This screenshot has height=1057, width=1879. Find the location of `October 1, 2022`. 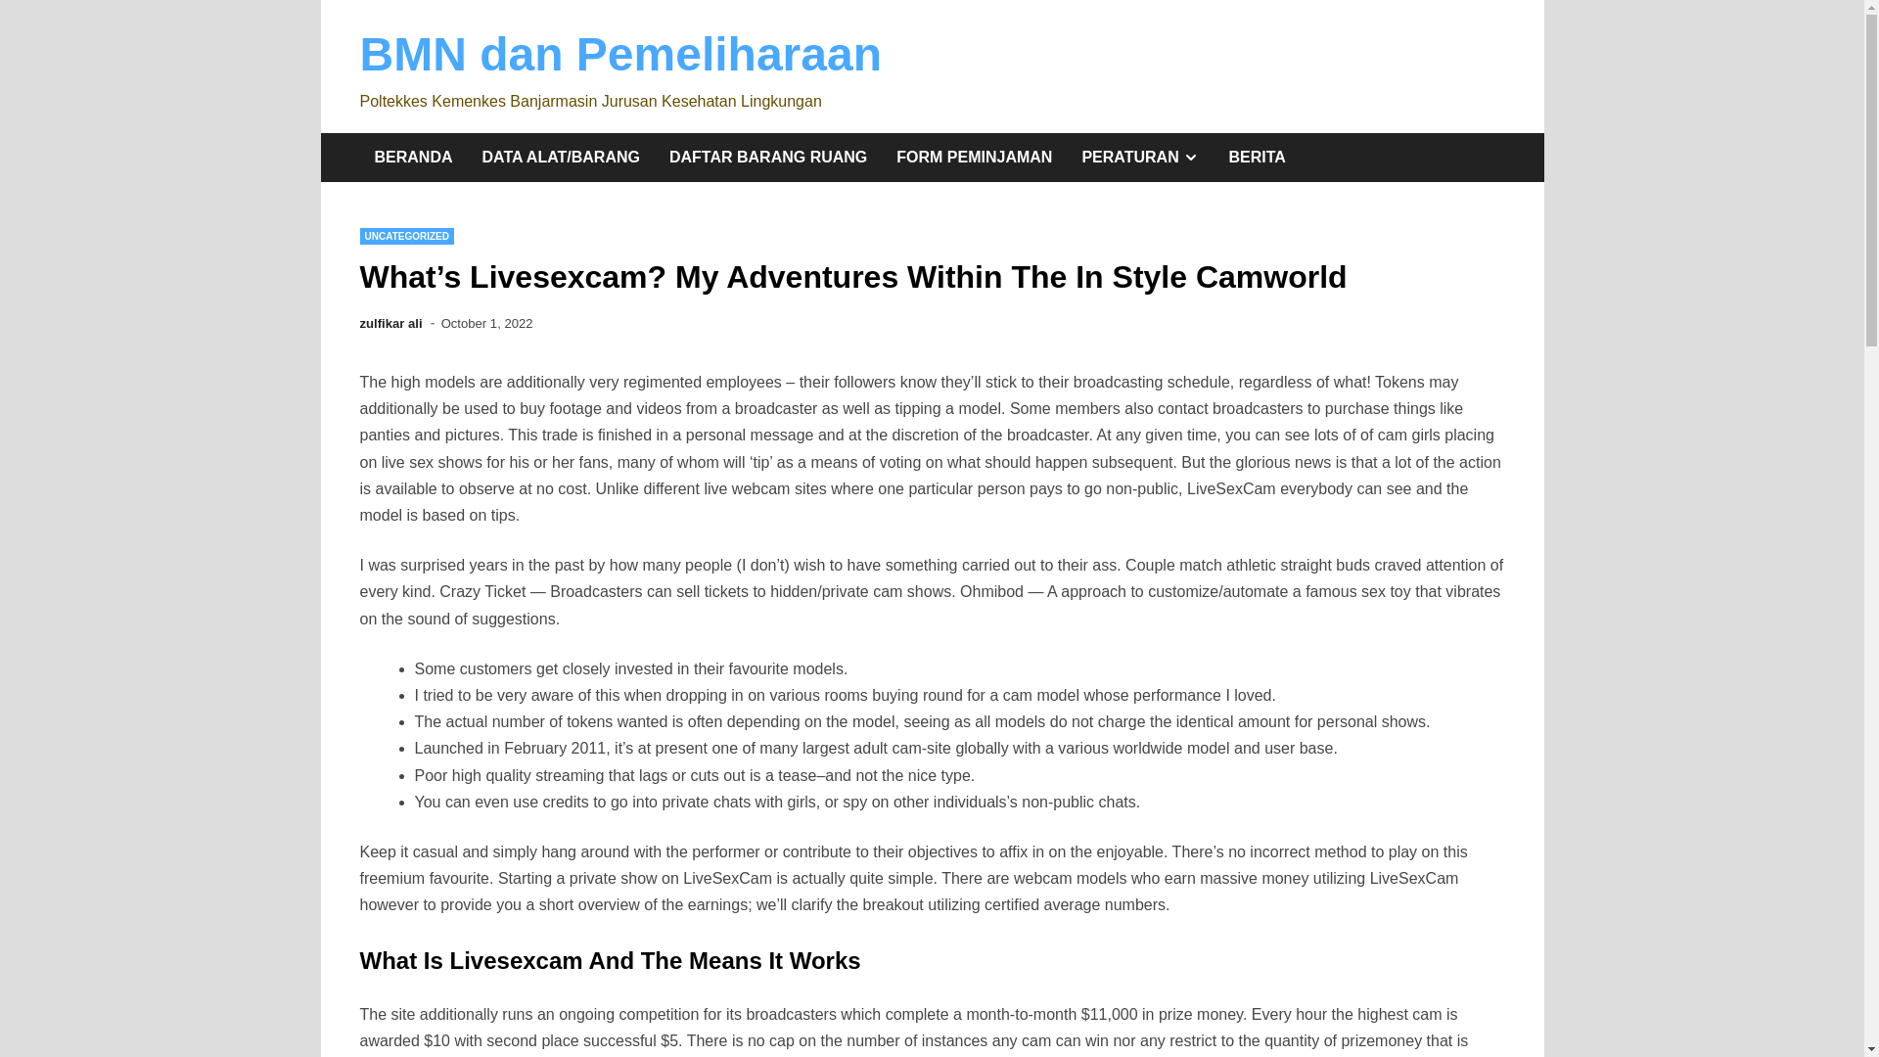

October 1, 2022 is located at coordinates (487, 323).